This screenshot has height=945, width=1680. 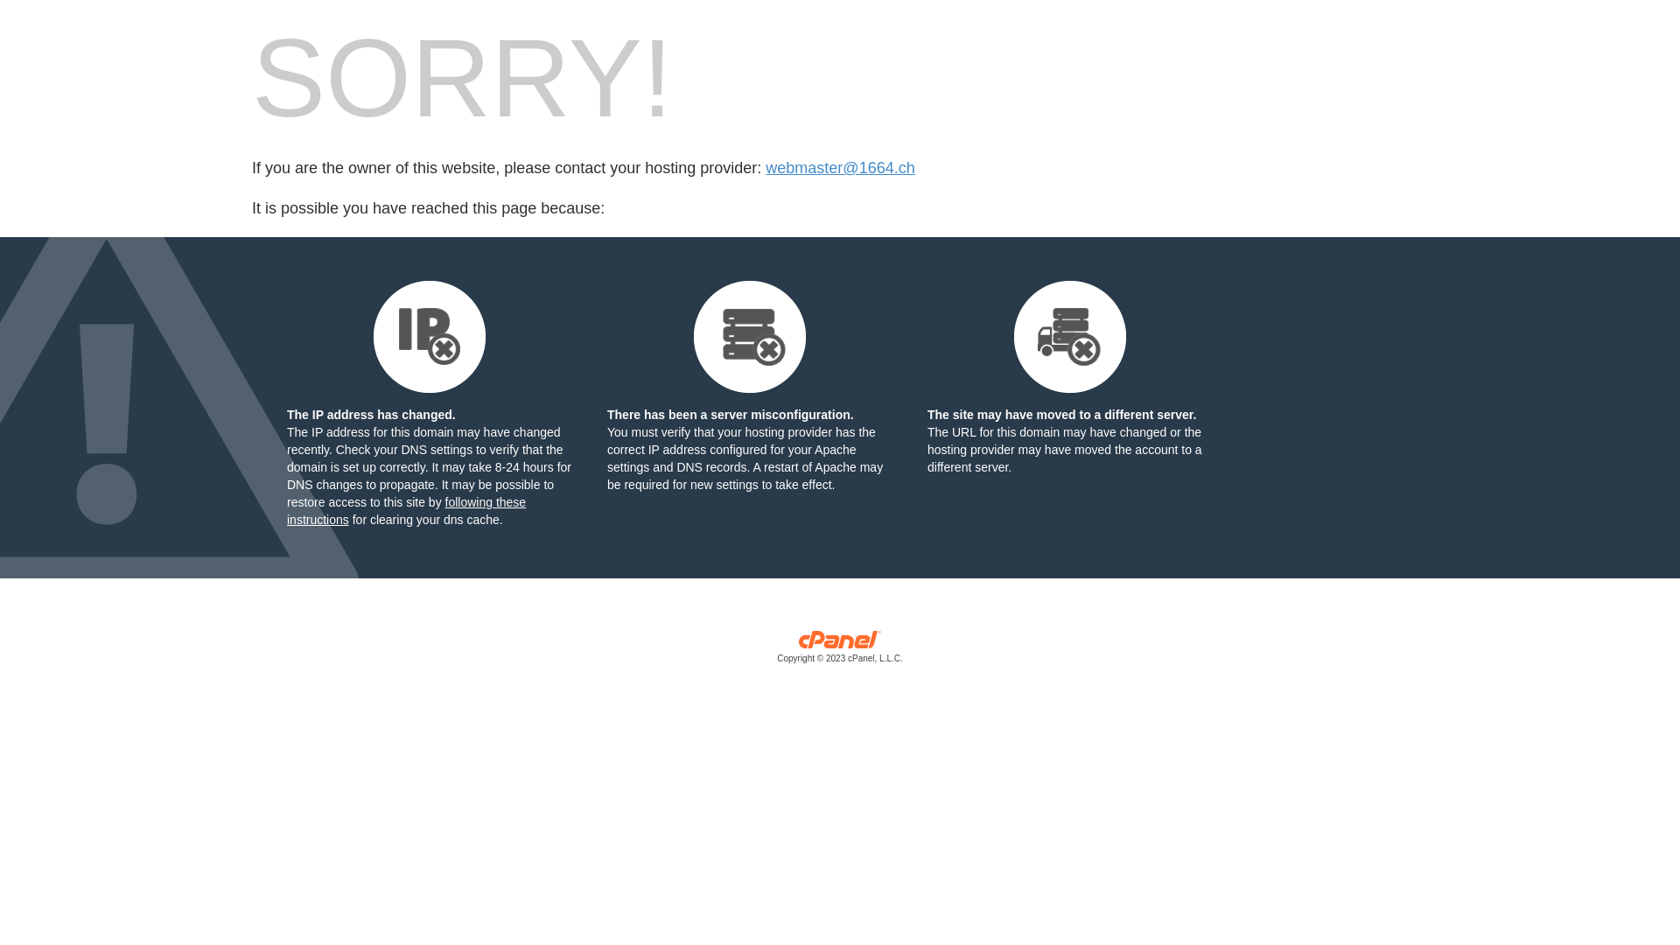 What do you see at coordinates (406, 511) in the screenshot?
I see `following these instructions` at bounding box center [406, 511].